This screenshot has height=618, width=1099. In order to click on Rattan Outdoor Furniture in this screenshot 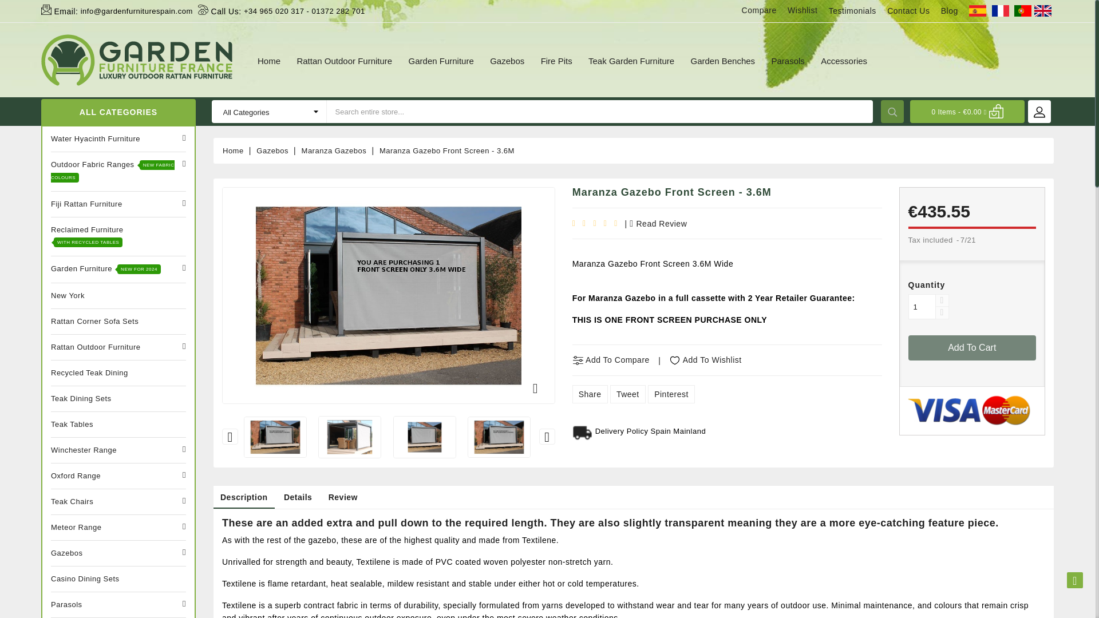, I will do `click(345, 61)`.